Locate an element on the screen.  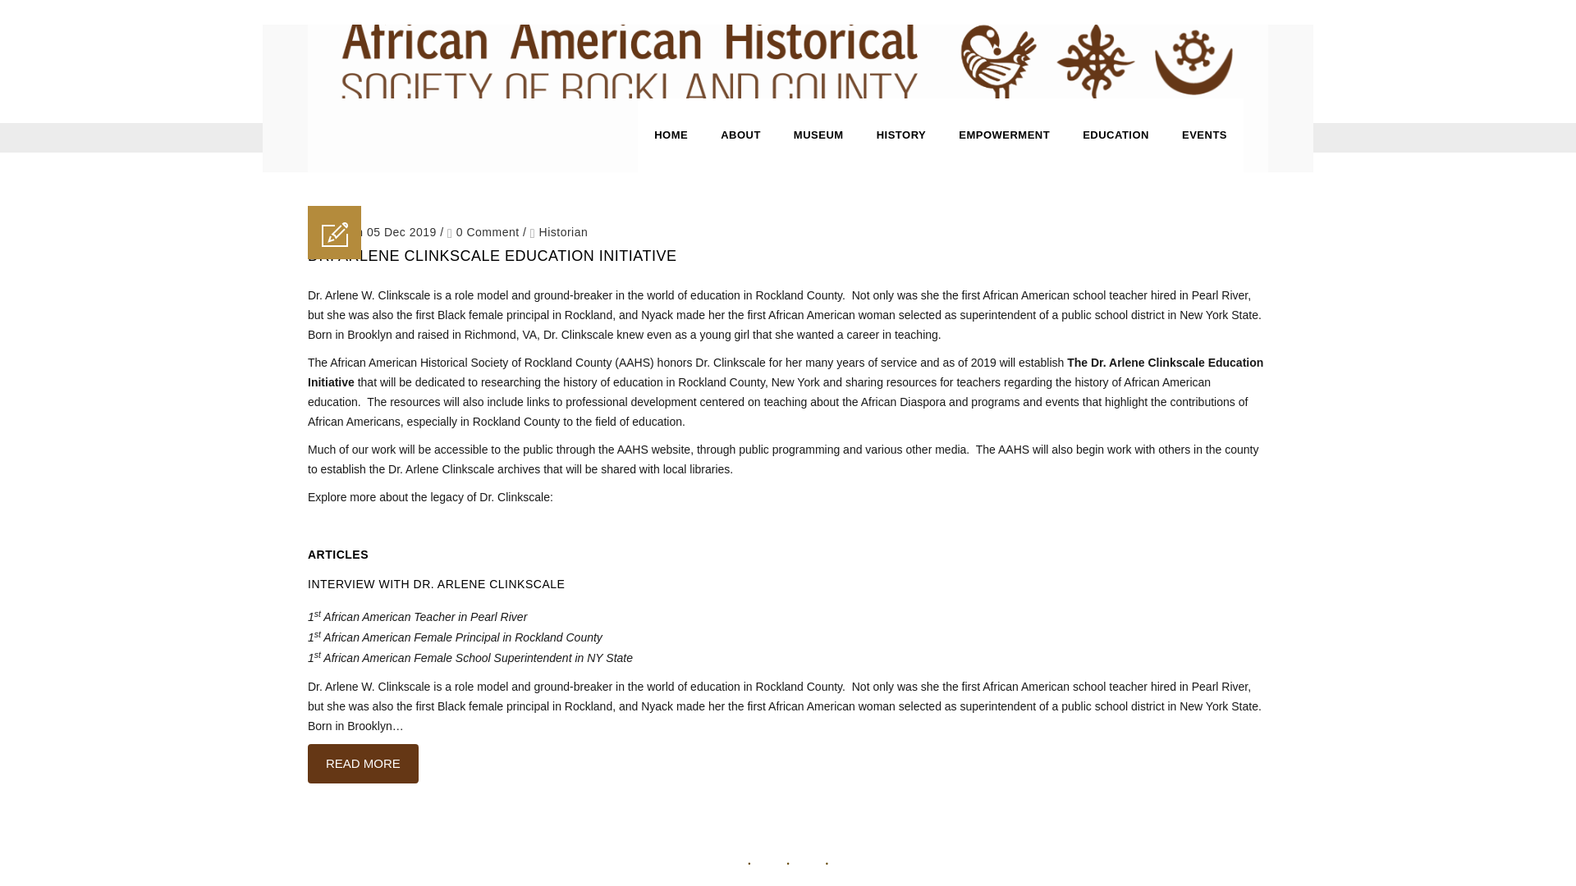
EMPOWERMENT is located at coordinates (1005, 135).